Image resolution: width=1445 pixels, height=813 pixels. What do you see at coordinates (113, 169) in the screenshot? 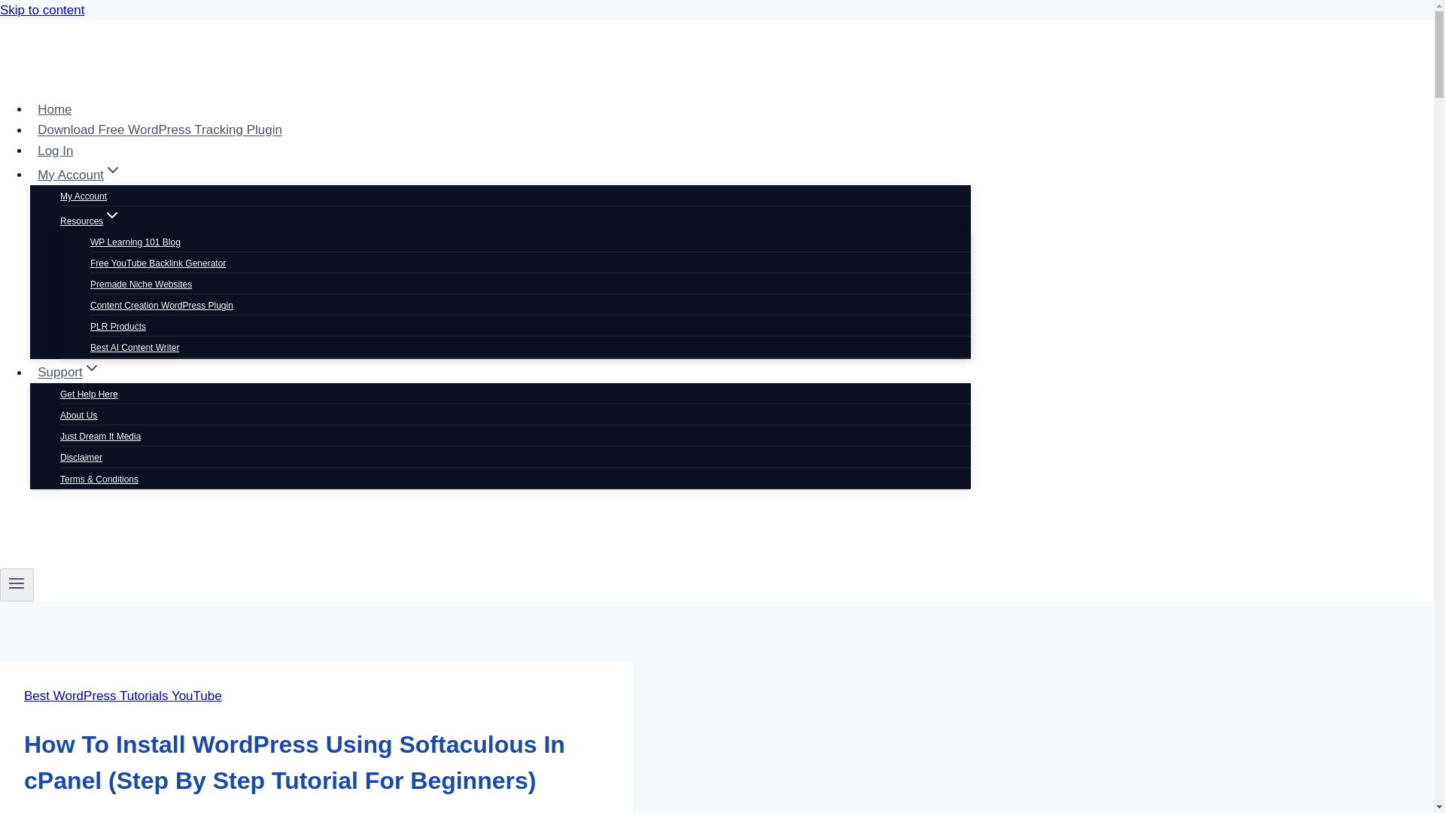
I see `Expand` at bounding box center [113, 169].